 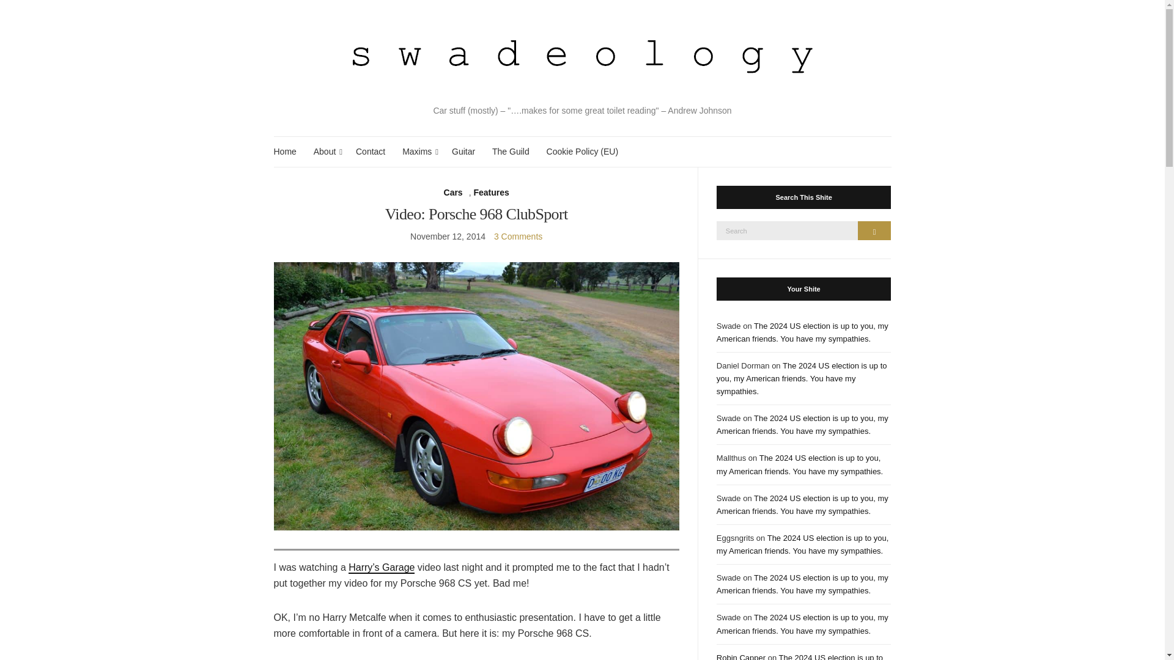 What do you see at coordinates (418, 152) in the screenshot?
I see `Maxims` at bounding box center [418, 152].